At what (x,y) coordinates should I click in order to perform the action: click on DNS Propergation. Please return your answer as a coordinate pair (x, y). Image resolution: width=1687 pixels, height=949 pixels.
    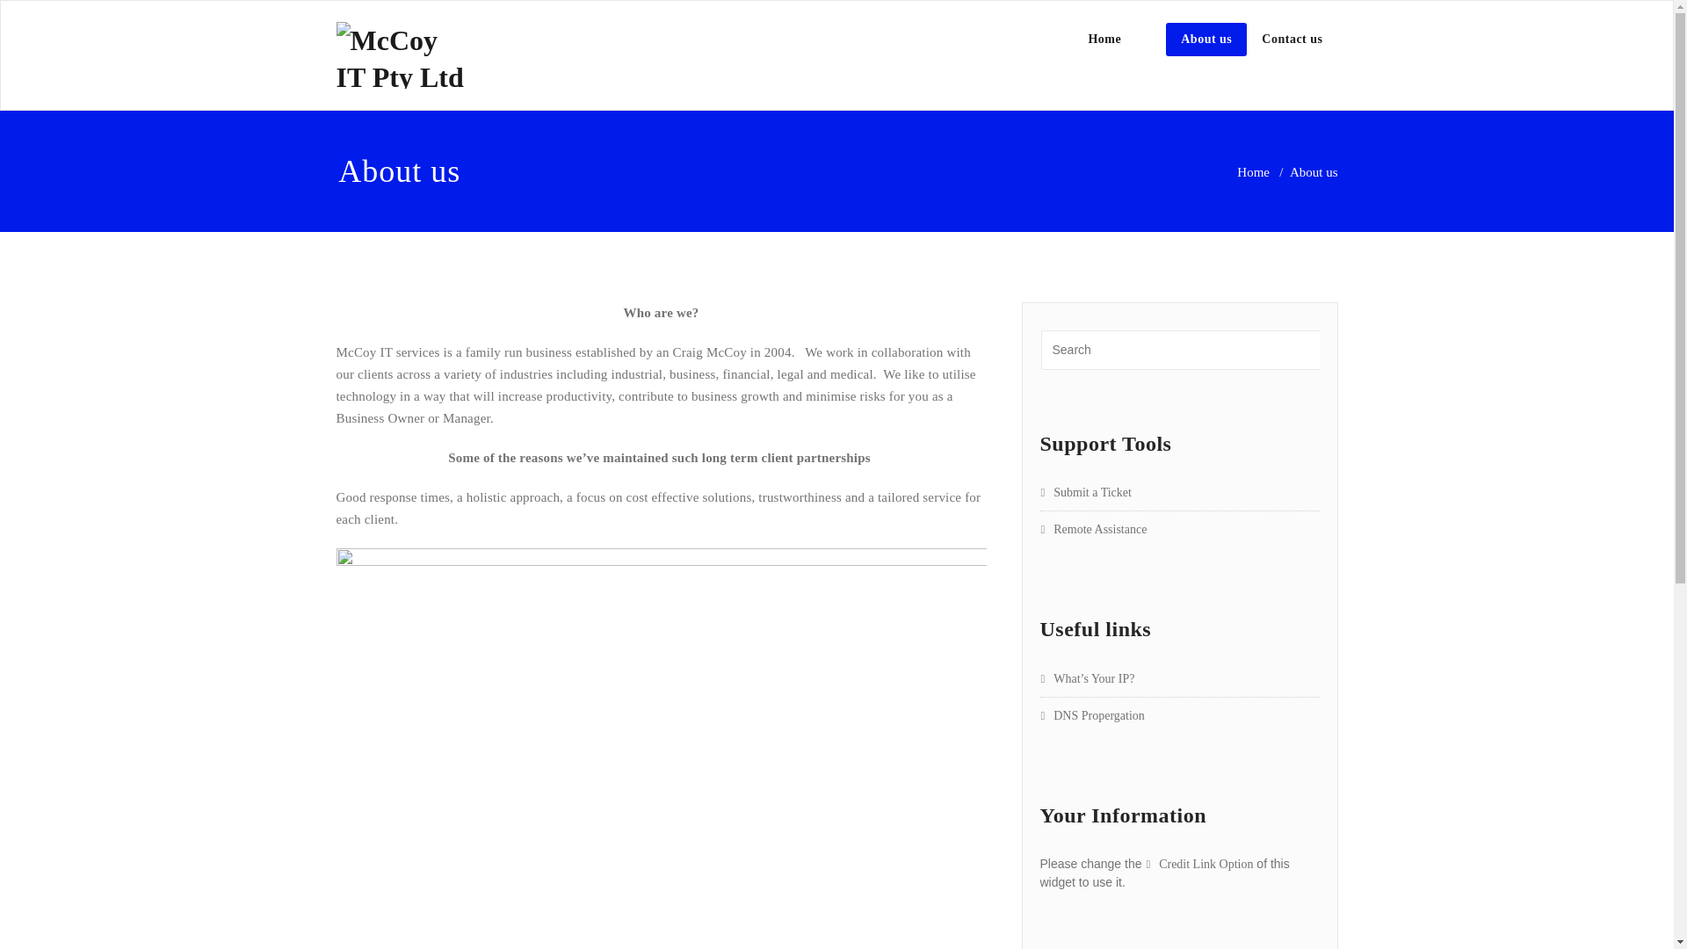
    Looking at the image, I should click on (1093, 715).